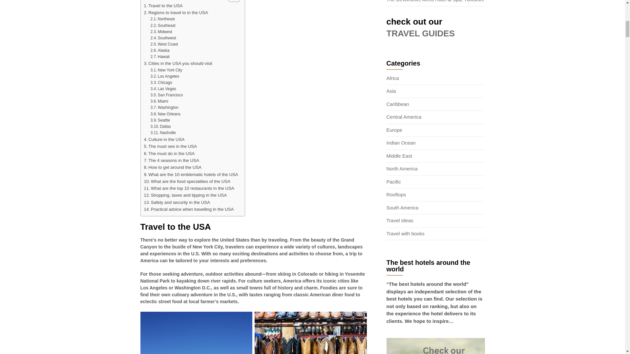 This screenshot has height=354, width=630. What do you see at coordinates (162, 19) in the screenshot?
I see `Northeast` at bounding box center [162, 19].